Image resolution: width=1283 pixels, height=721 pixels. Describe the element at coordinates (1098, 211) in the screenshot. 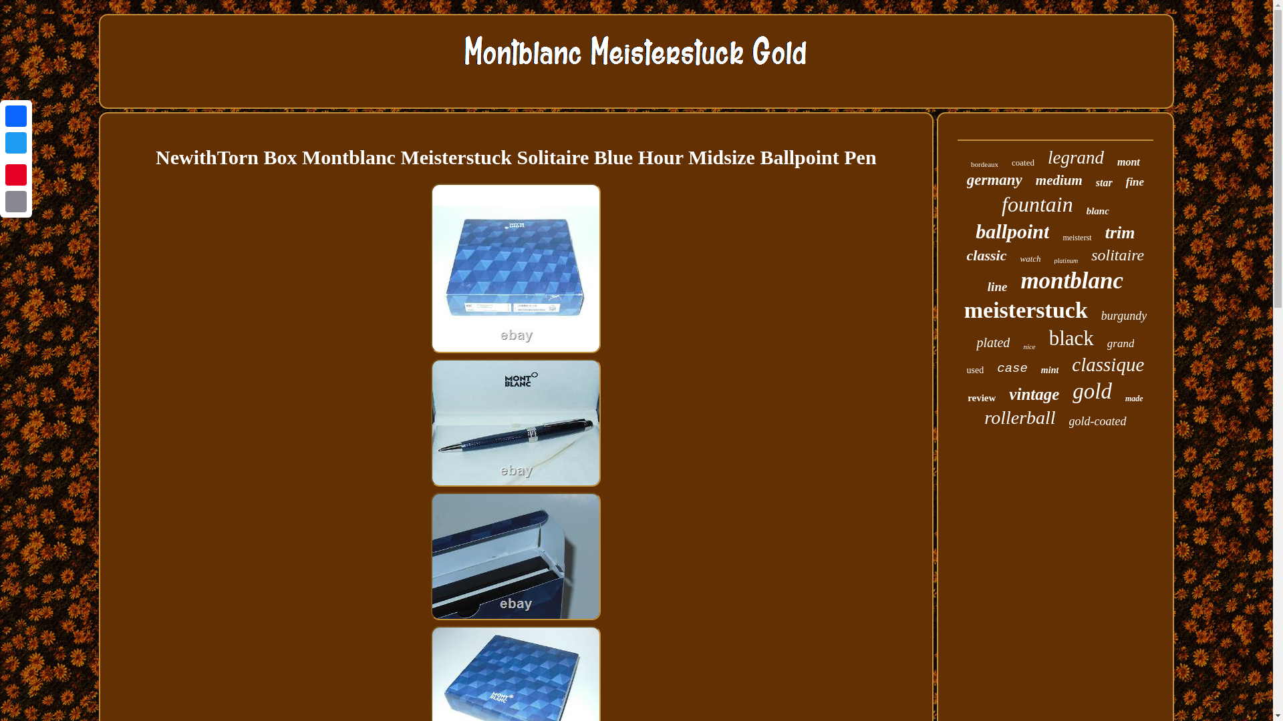

I see `blanc` at that location.